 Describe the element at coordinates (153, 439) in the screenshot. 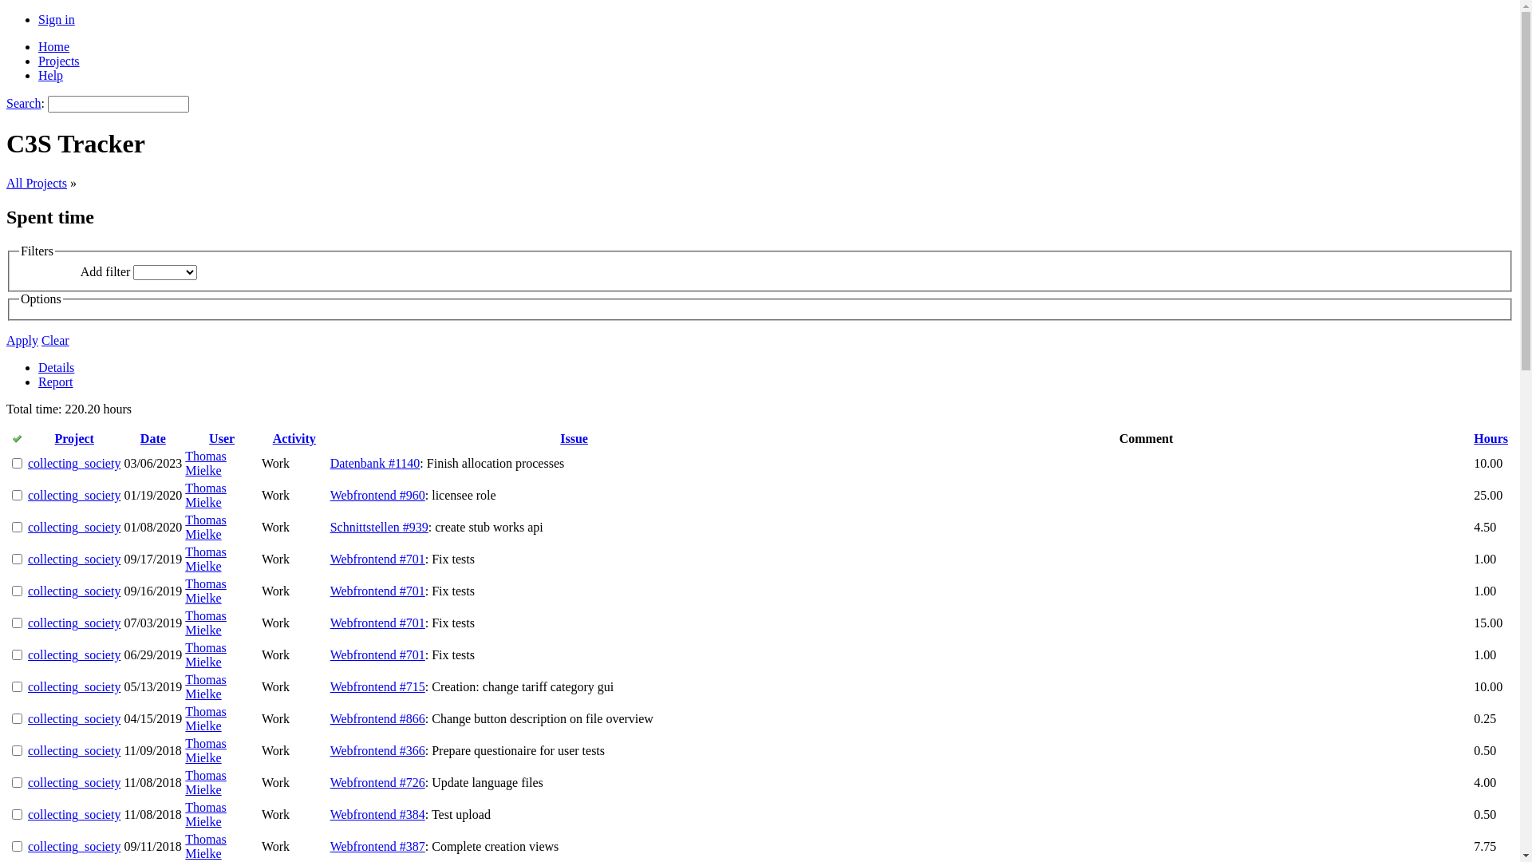

I see `Date` at that location.